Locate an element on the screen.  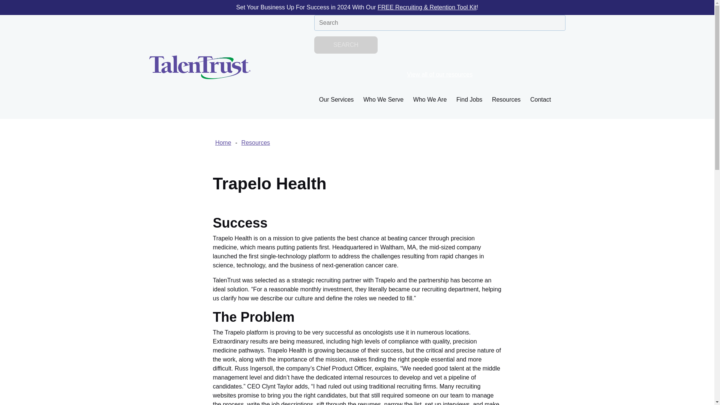
Resources is located at coordinates (506, 99).